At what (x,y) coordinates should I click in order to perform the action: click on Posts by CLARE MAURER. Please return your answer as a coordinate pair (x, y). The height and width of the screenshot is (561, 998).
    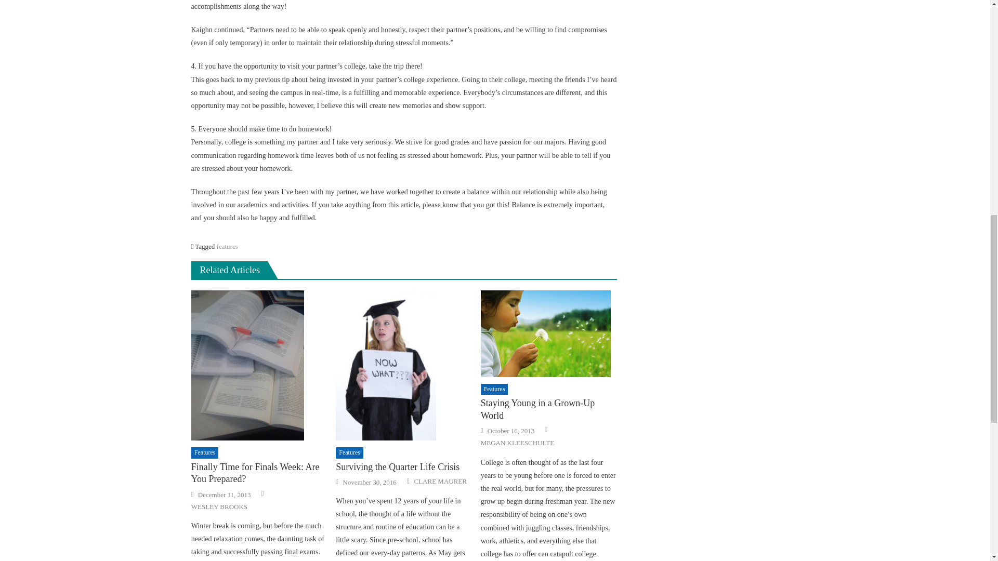
    Looking at the image, I should click on (440, 482).